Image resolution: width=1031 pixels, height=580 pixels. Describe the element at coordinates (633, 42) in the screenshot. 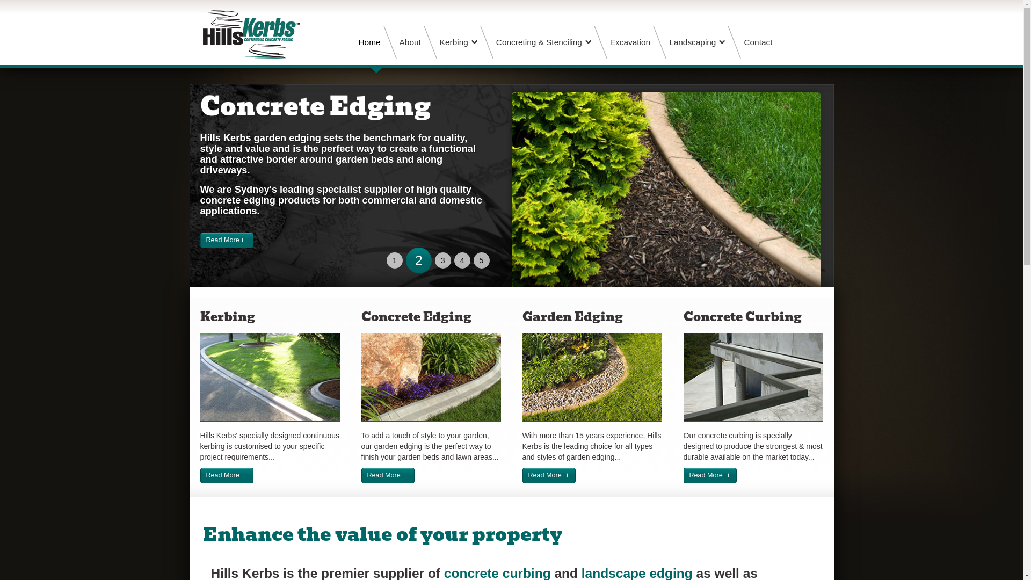

I see `Excavation` at that location.